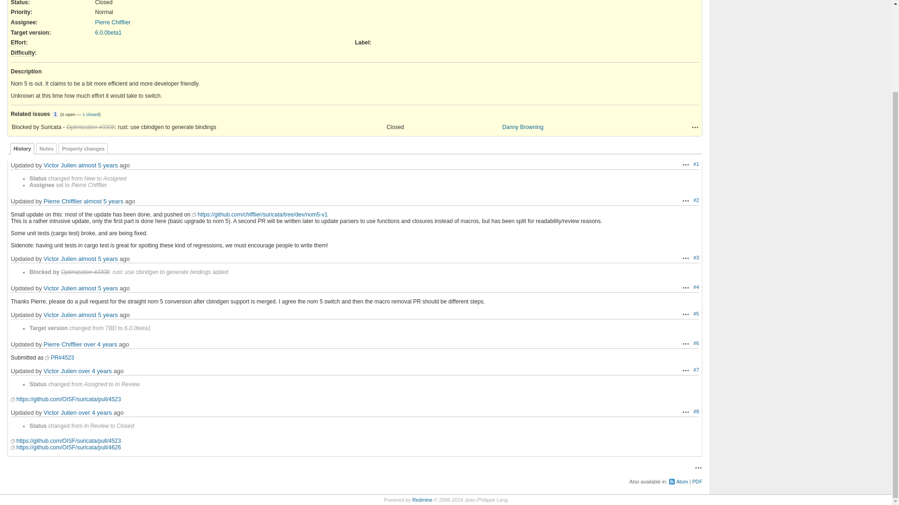 The image size is (899, 505). Describe the element at coordinates (108, 32) in the screenshot. I see `6.0.0beta1` at that location.